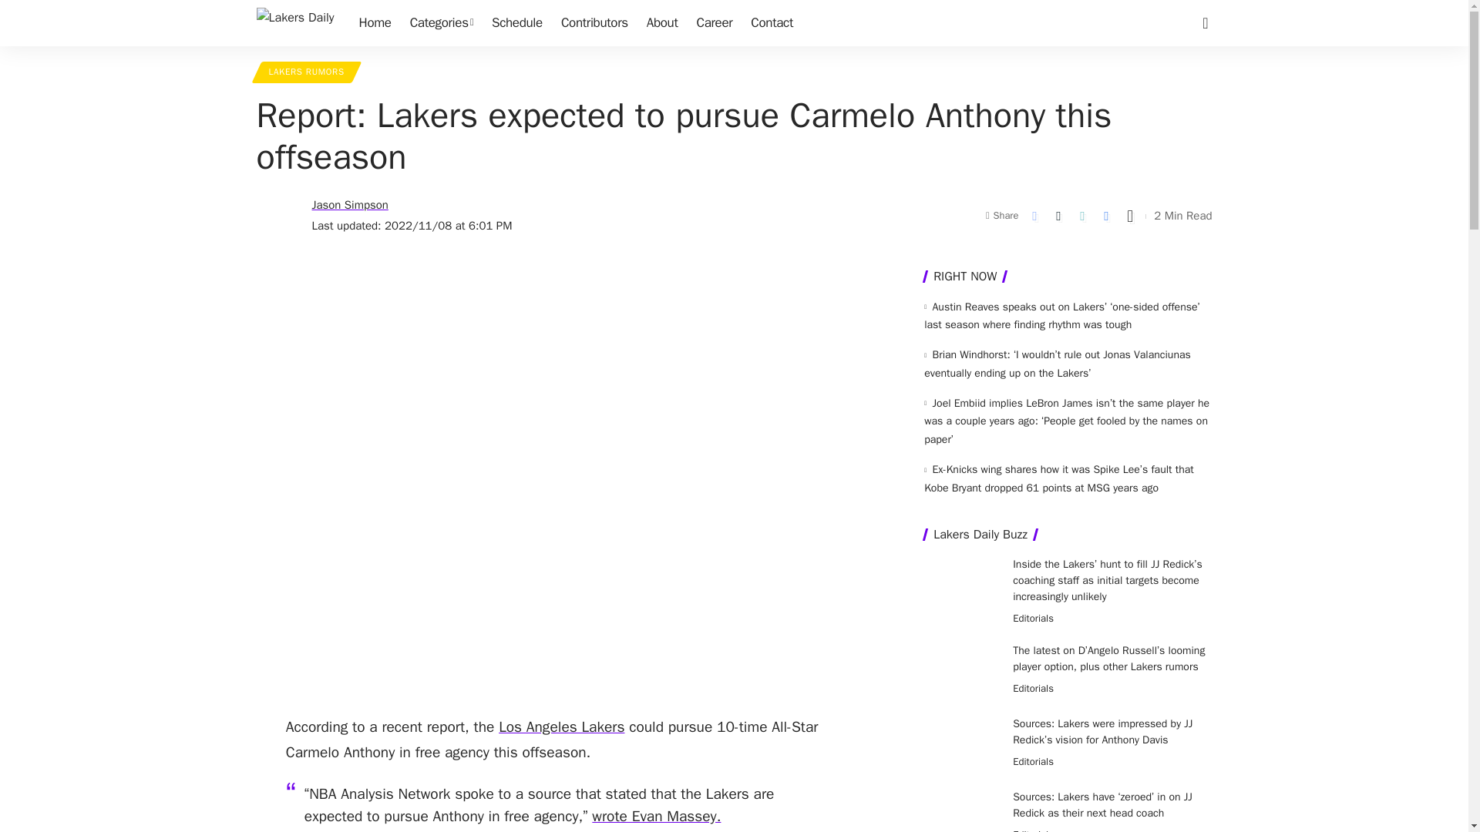 The height and width of the screenshot is (832, 1480). Describe the element at coordinates (771, 23) in the screenshot. I see `Contact` at that location.